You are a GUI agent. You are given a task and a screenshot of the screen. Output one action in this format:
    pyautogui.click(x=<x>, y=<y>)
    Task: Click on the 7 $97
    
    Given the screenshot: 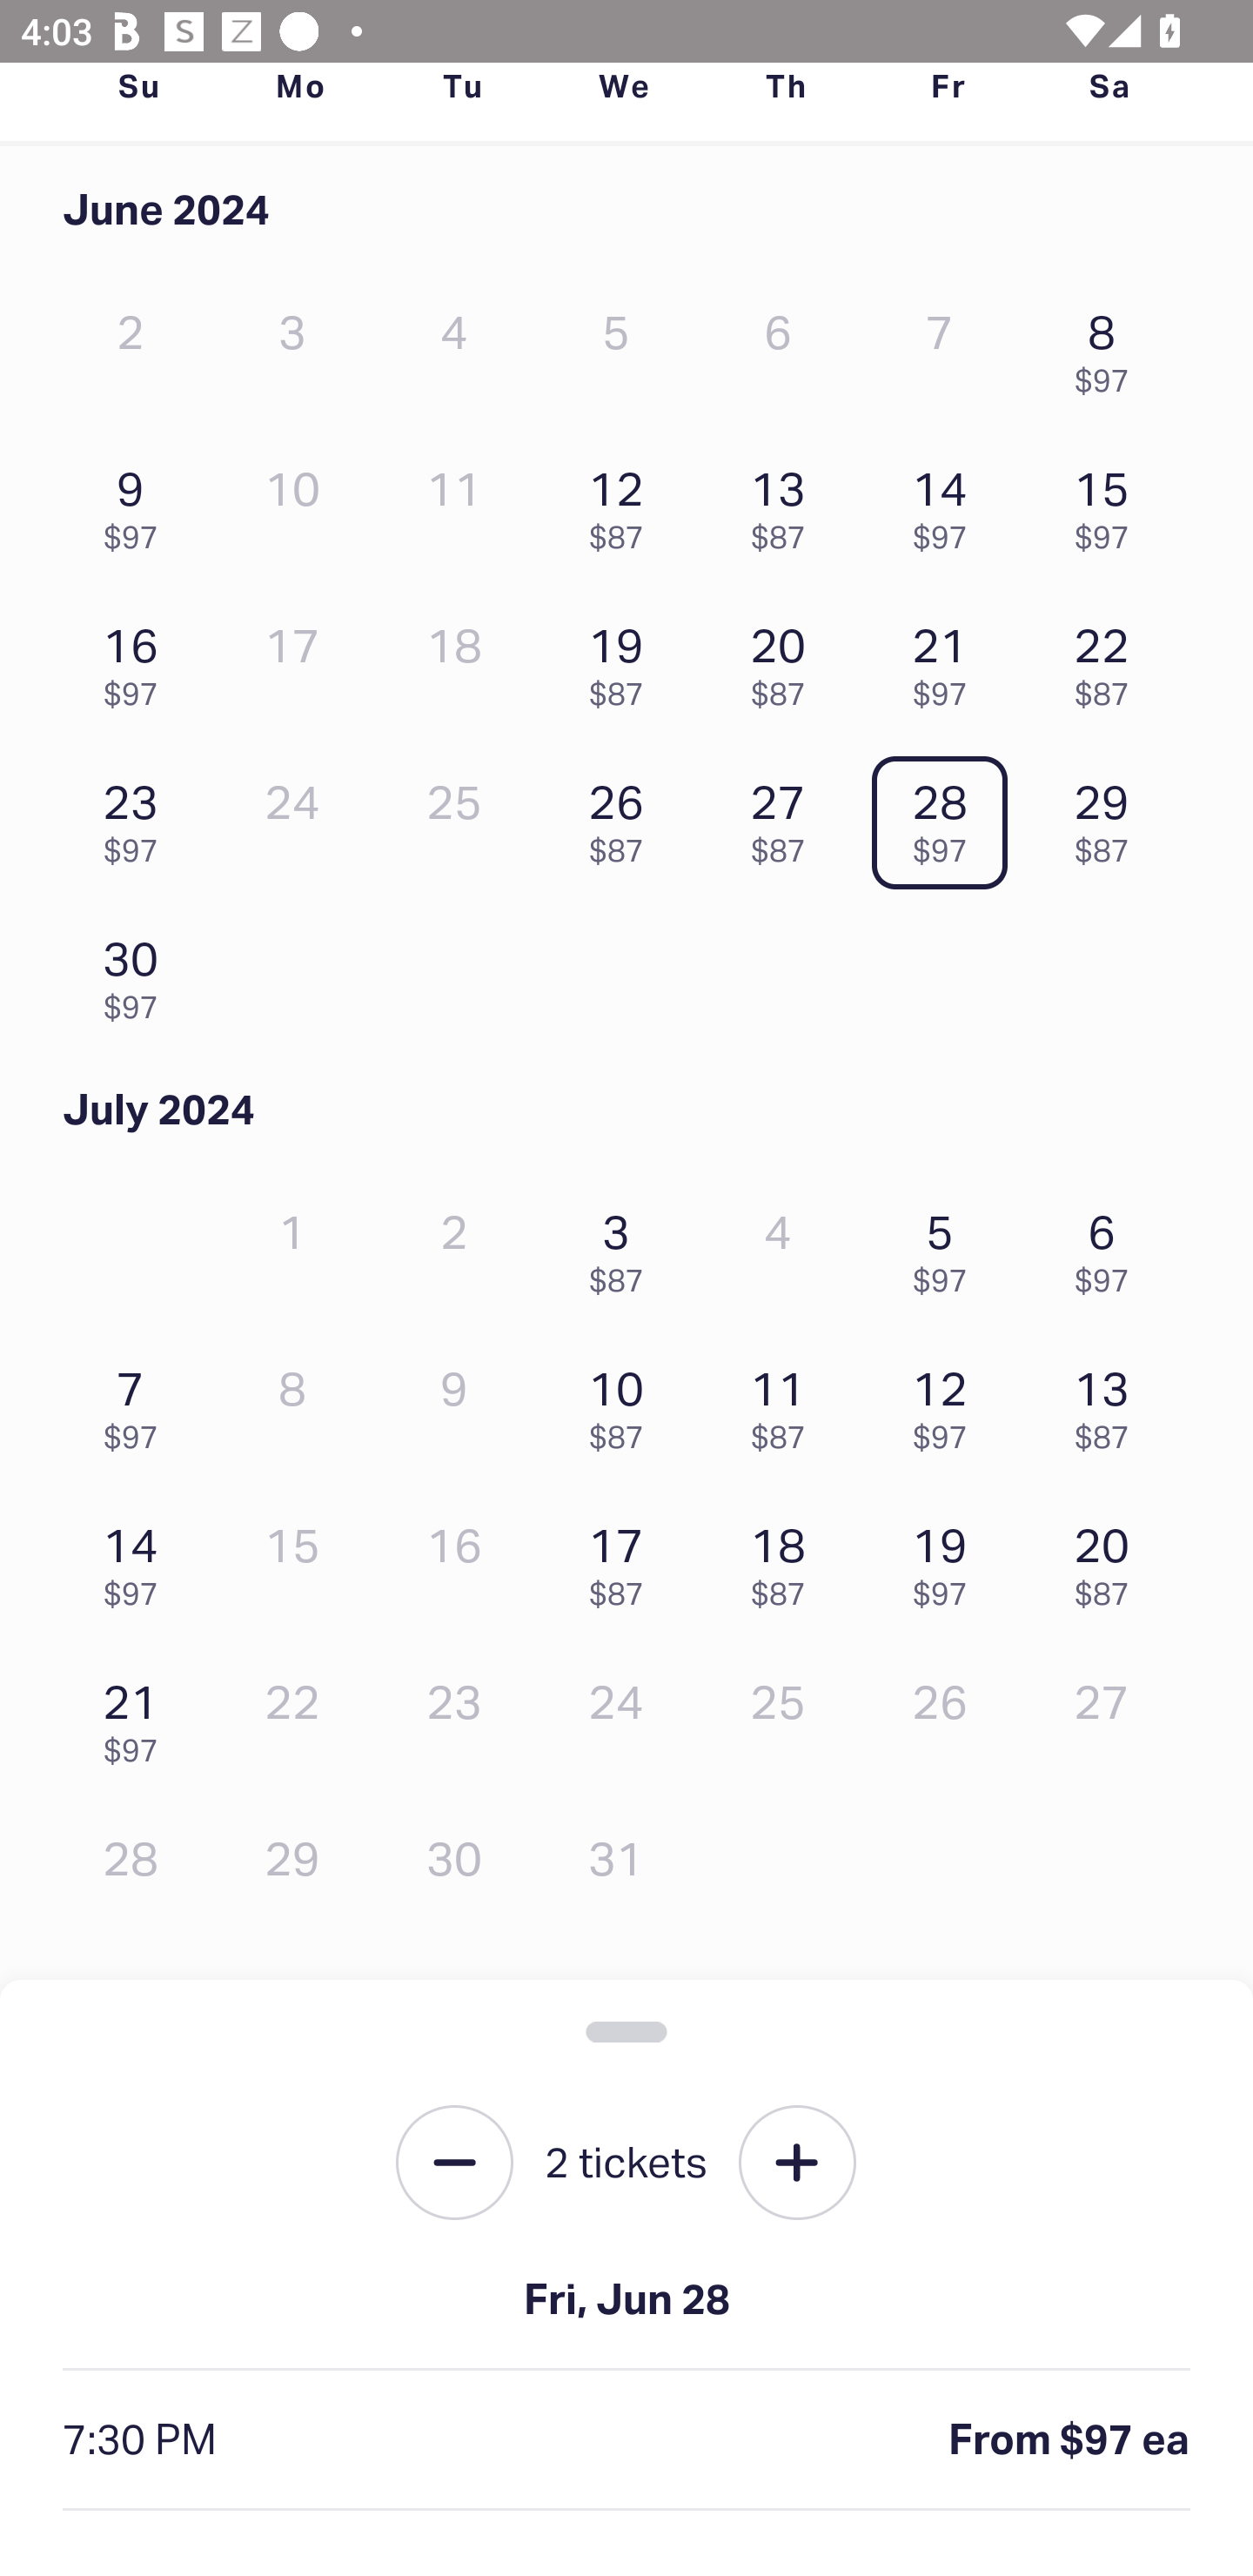 What is the action you would take?
    pyautogui.click(x=138, y=1403)
    